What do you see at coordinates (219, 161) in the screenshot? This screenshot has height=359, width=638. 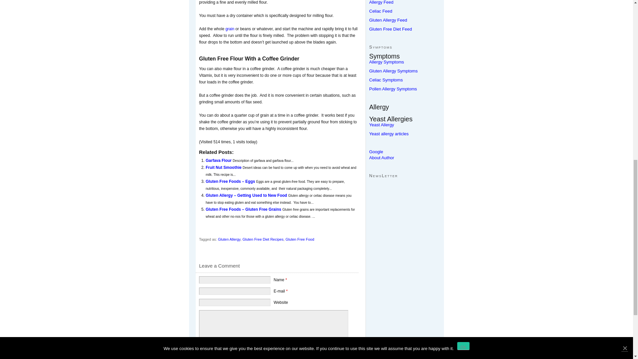 I see `Garfava Flour` at bounding box center [219, 161].